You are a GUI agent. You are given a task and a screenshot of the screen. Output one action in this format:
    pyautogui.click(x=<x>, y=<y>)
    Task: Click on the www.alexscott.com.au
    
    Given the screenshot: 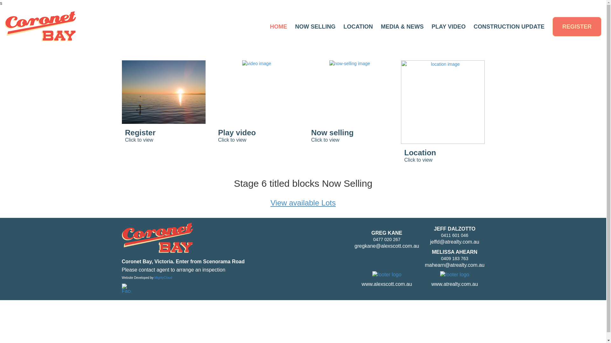 What is the action you would take?
    pyautogui.click(x=387, y=284)
    